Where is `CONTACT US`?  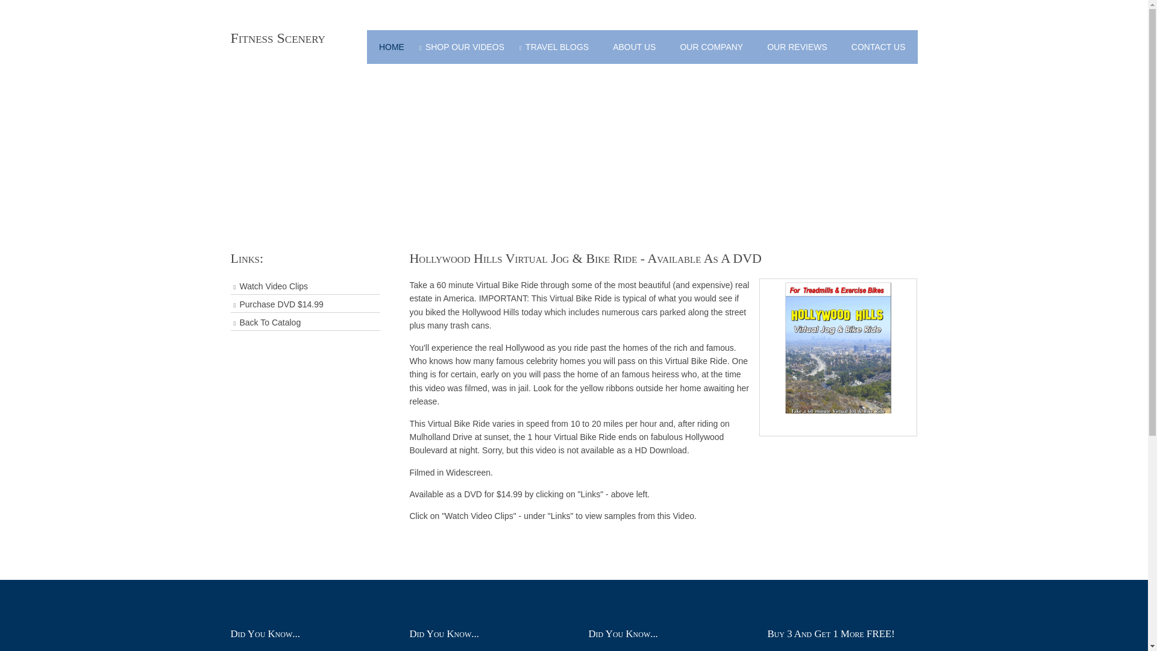 CONTACT US is located at coordinates (879, 46).